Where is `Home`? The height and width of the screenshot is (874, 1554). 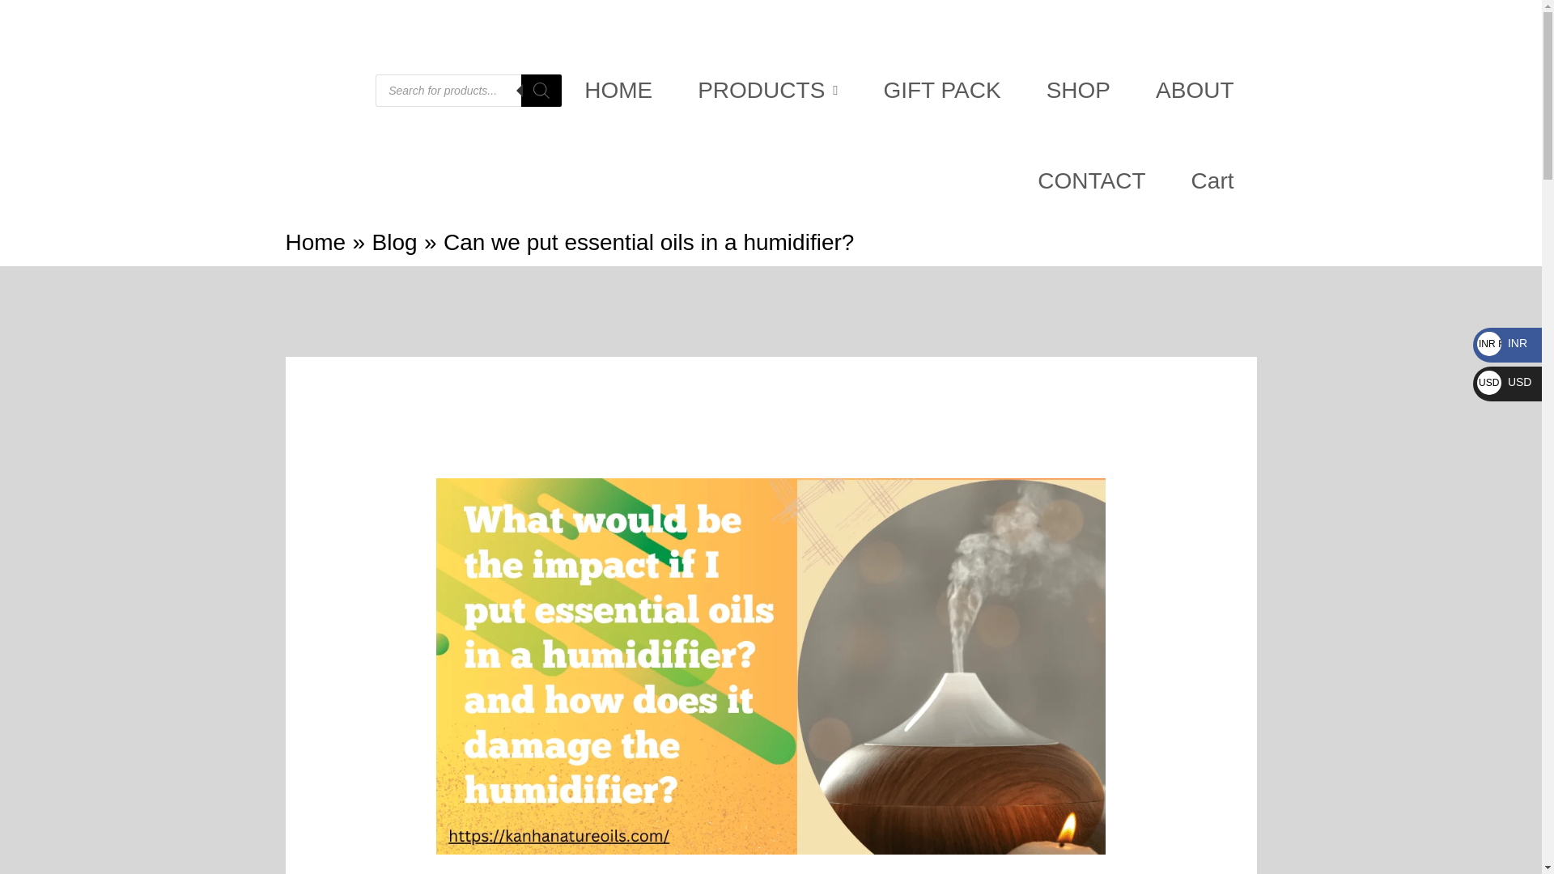 Home is located at coordinates (314, 243).